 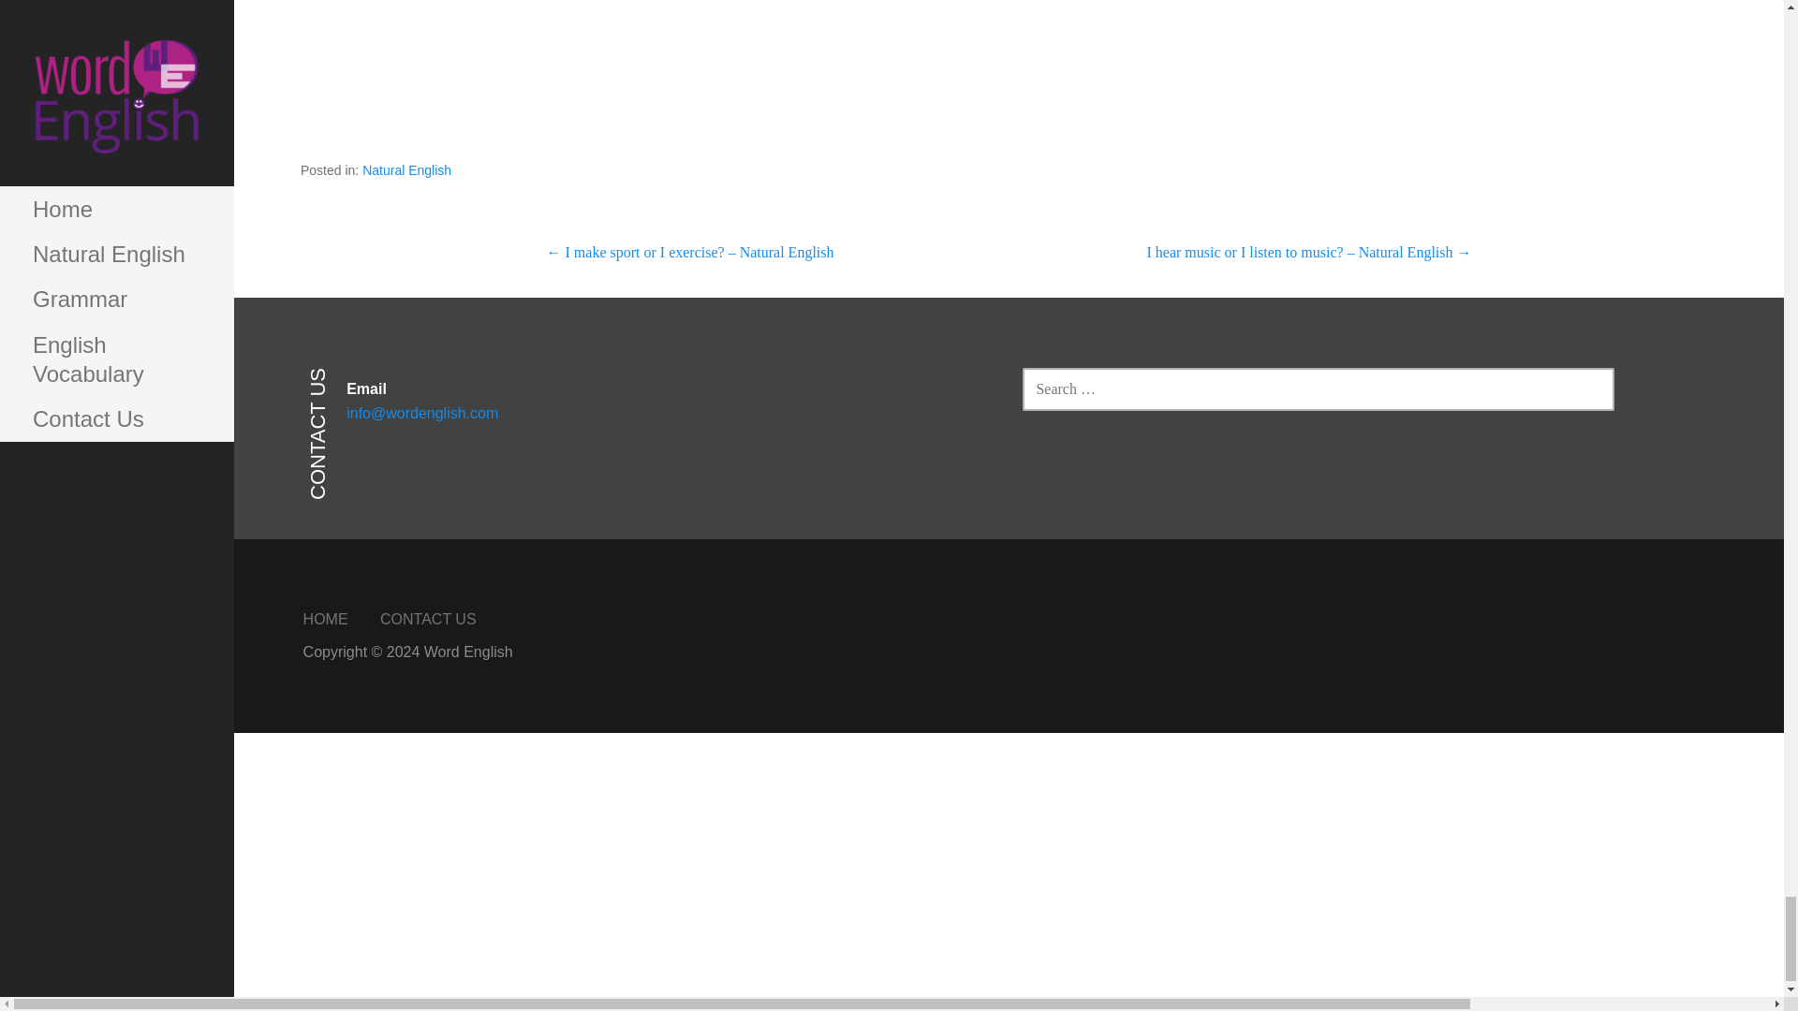 I want to click on Natural English, so click(x=406, y=170).